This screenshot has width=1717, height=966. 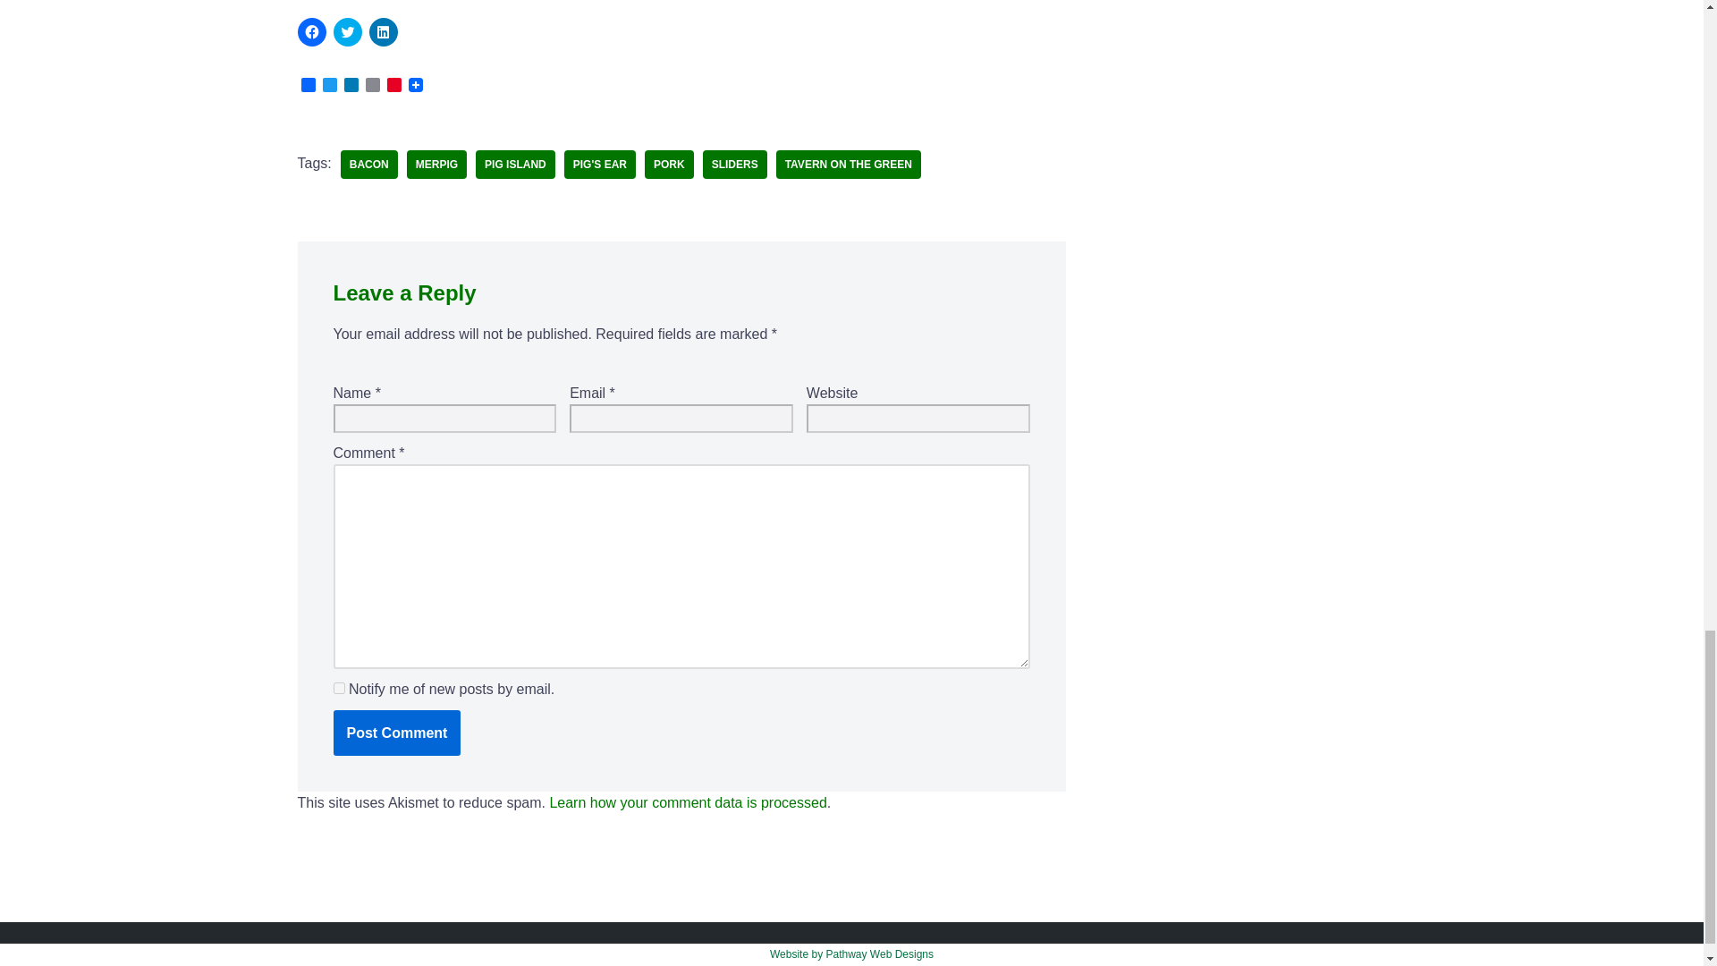 What do you see at coordinates (311, 32) in the screenshot?
I see `Click to share on Facebook` at bounding box center [311, 32].